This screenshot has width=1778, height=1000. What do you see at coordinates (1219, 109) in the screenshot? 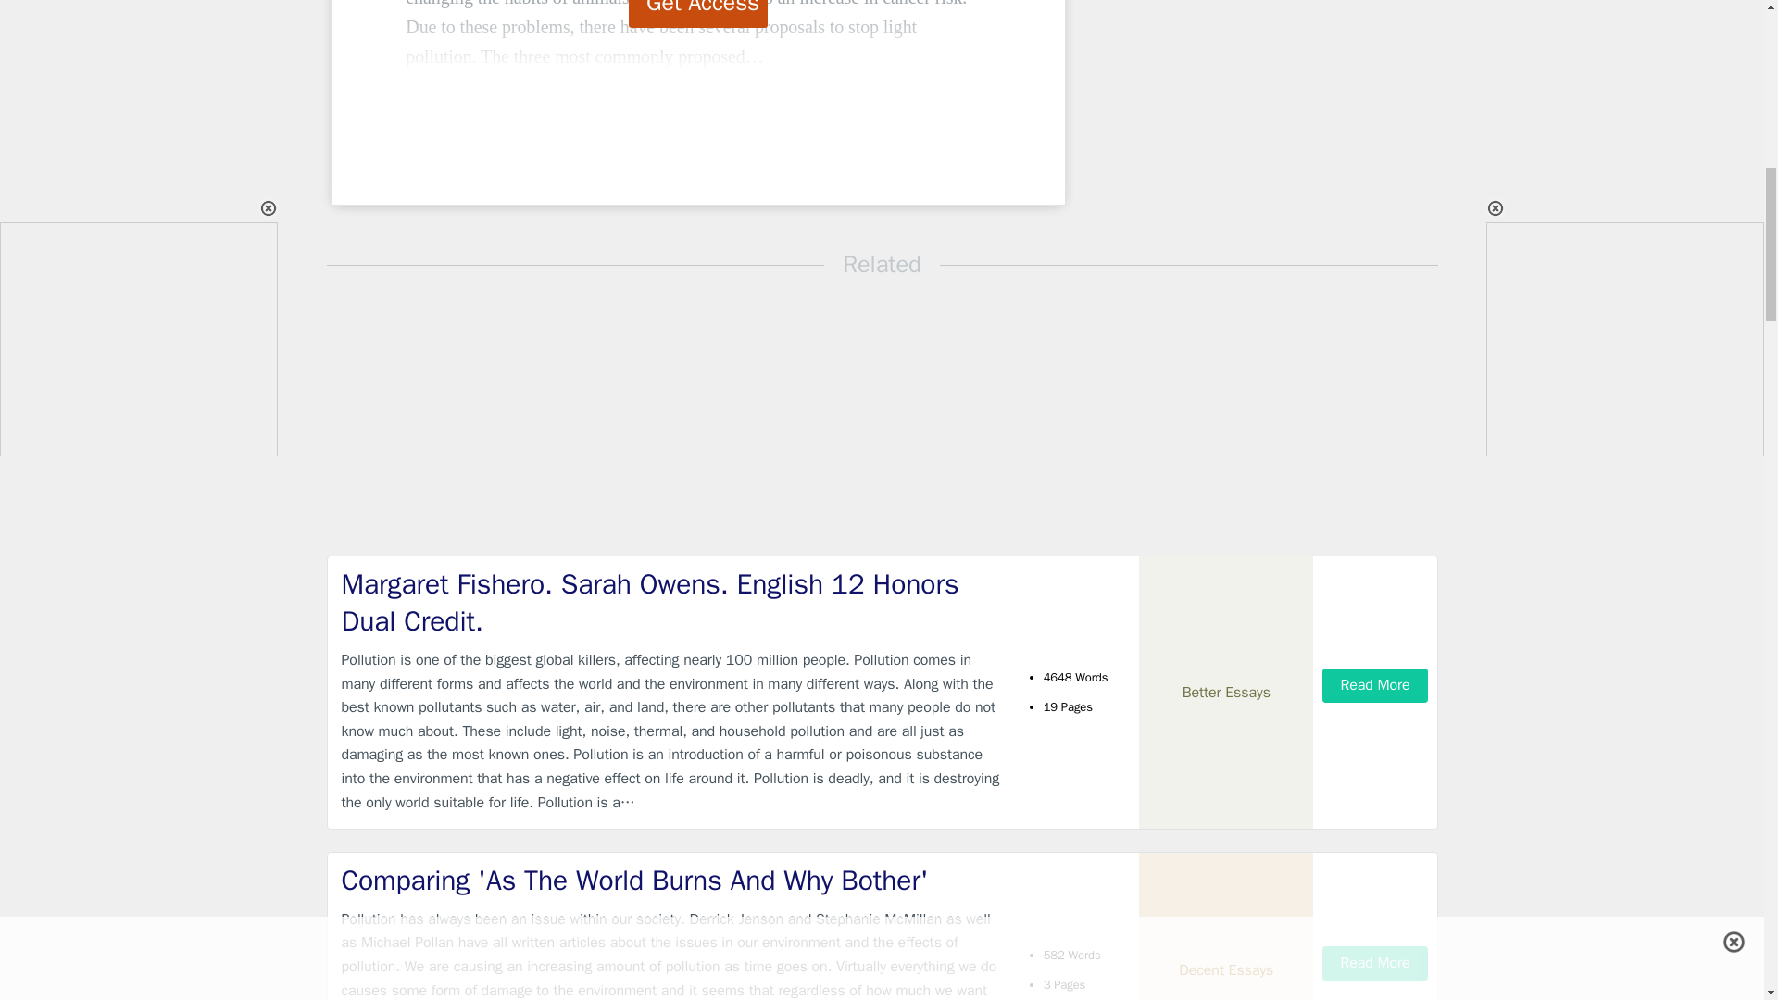
I see `3rd party ad content` at bounding box center [1219, 109].